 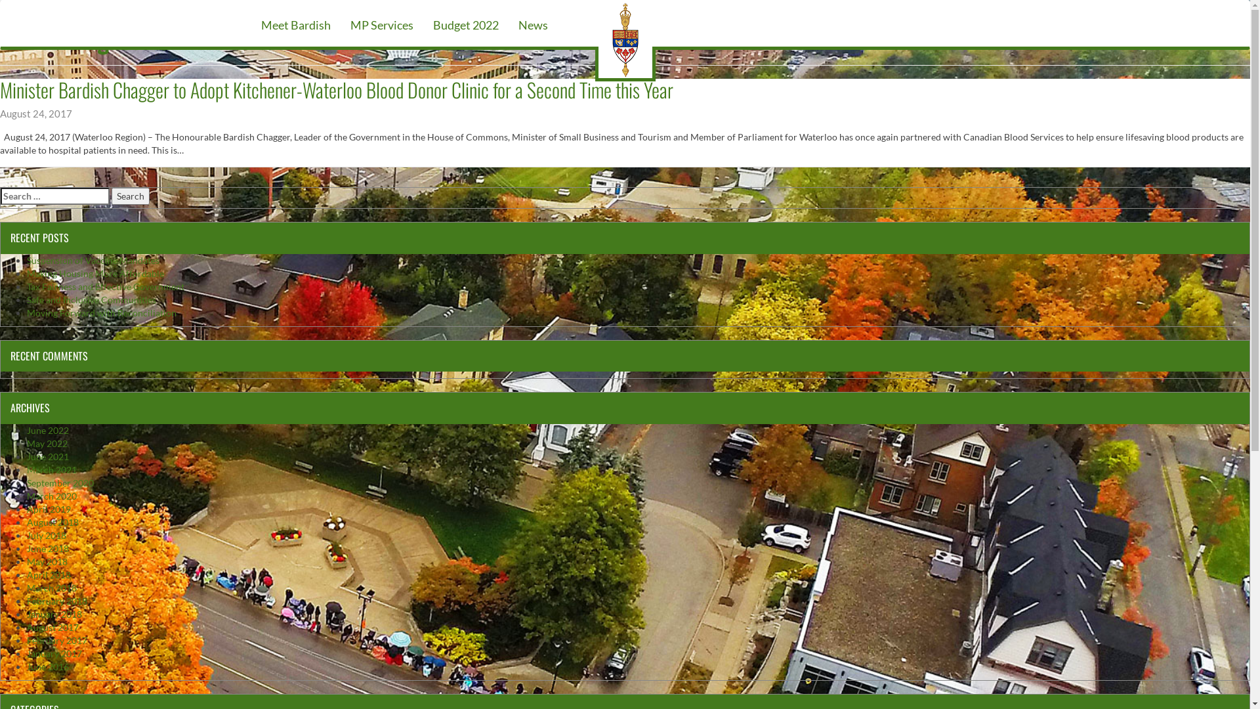 What do you see at coordinates (47, 444) in the screenshot?
I see `May 2022` at bounding box center [47, 444].